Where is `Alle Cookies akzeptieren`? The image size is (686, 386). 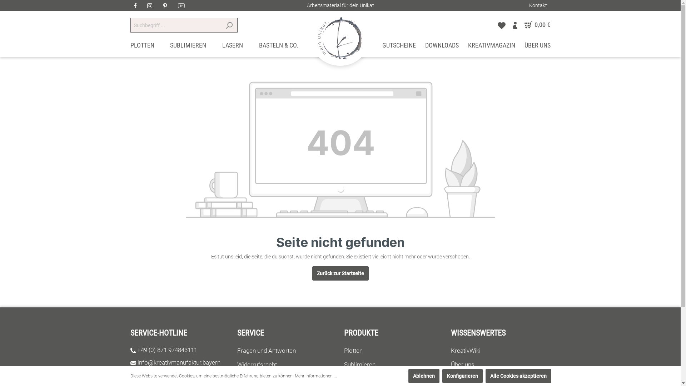
Alle Cookies akzeptieren is located at coordinates (518, 376).